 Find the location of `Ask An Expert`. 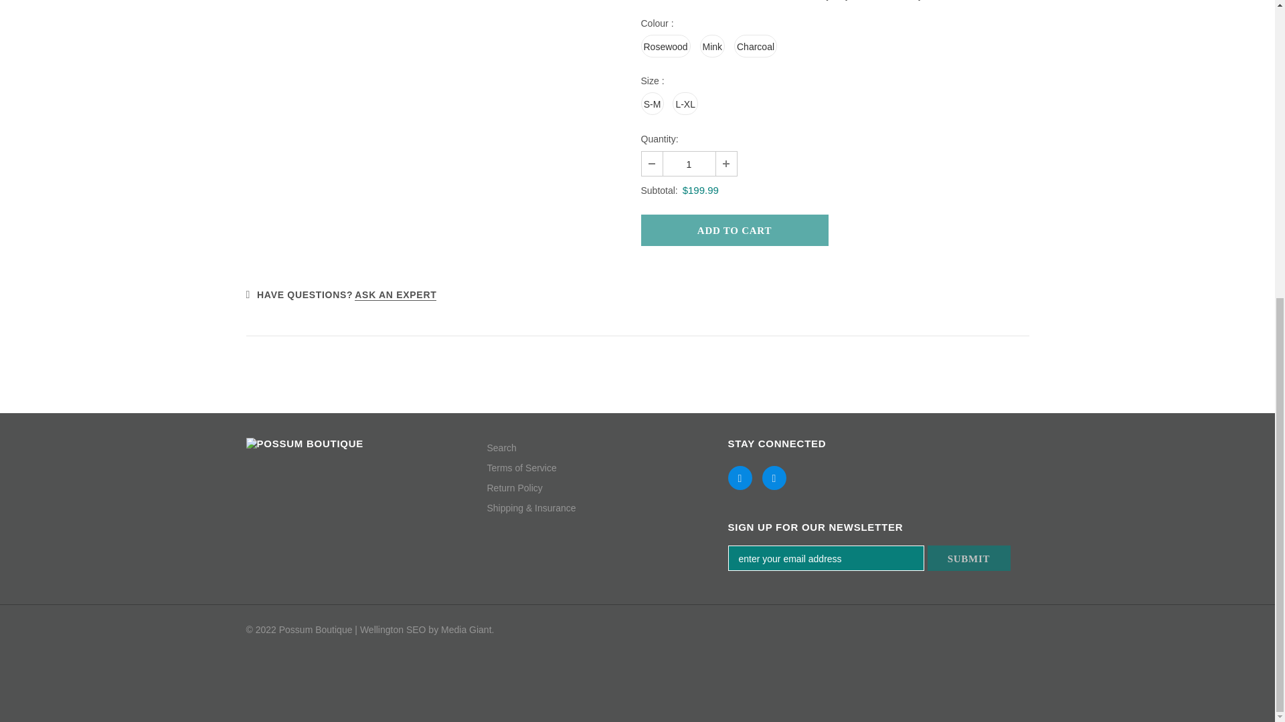

Ask An Expert is located at coordinates (395, 295).